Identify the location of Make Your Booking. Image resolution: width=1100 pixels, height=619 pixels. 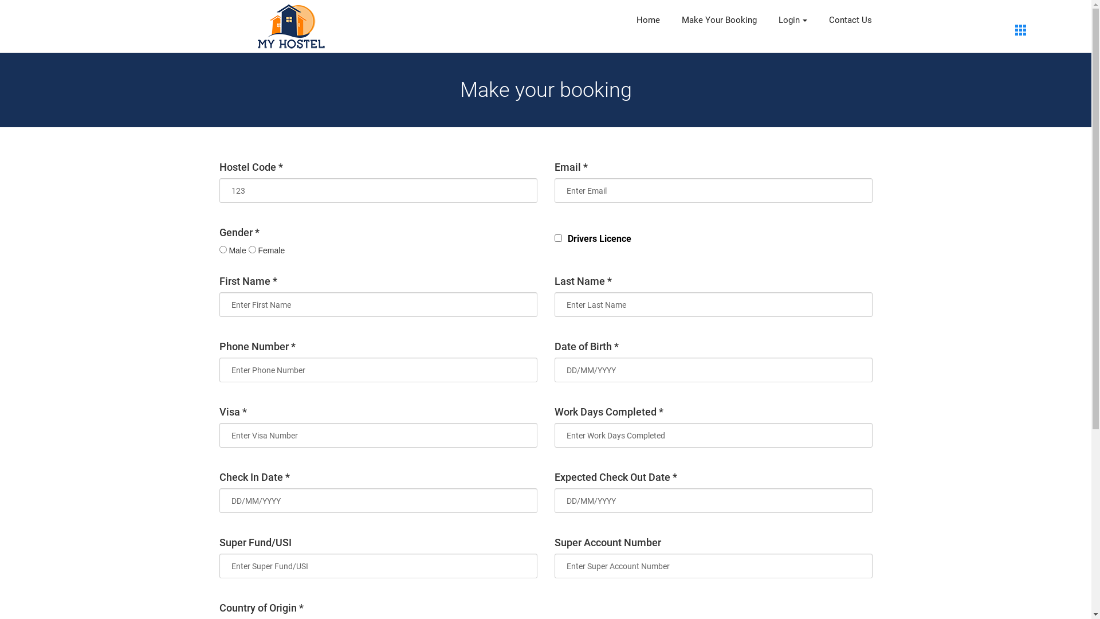
(720, 21).